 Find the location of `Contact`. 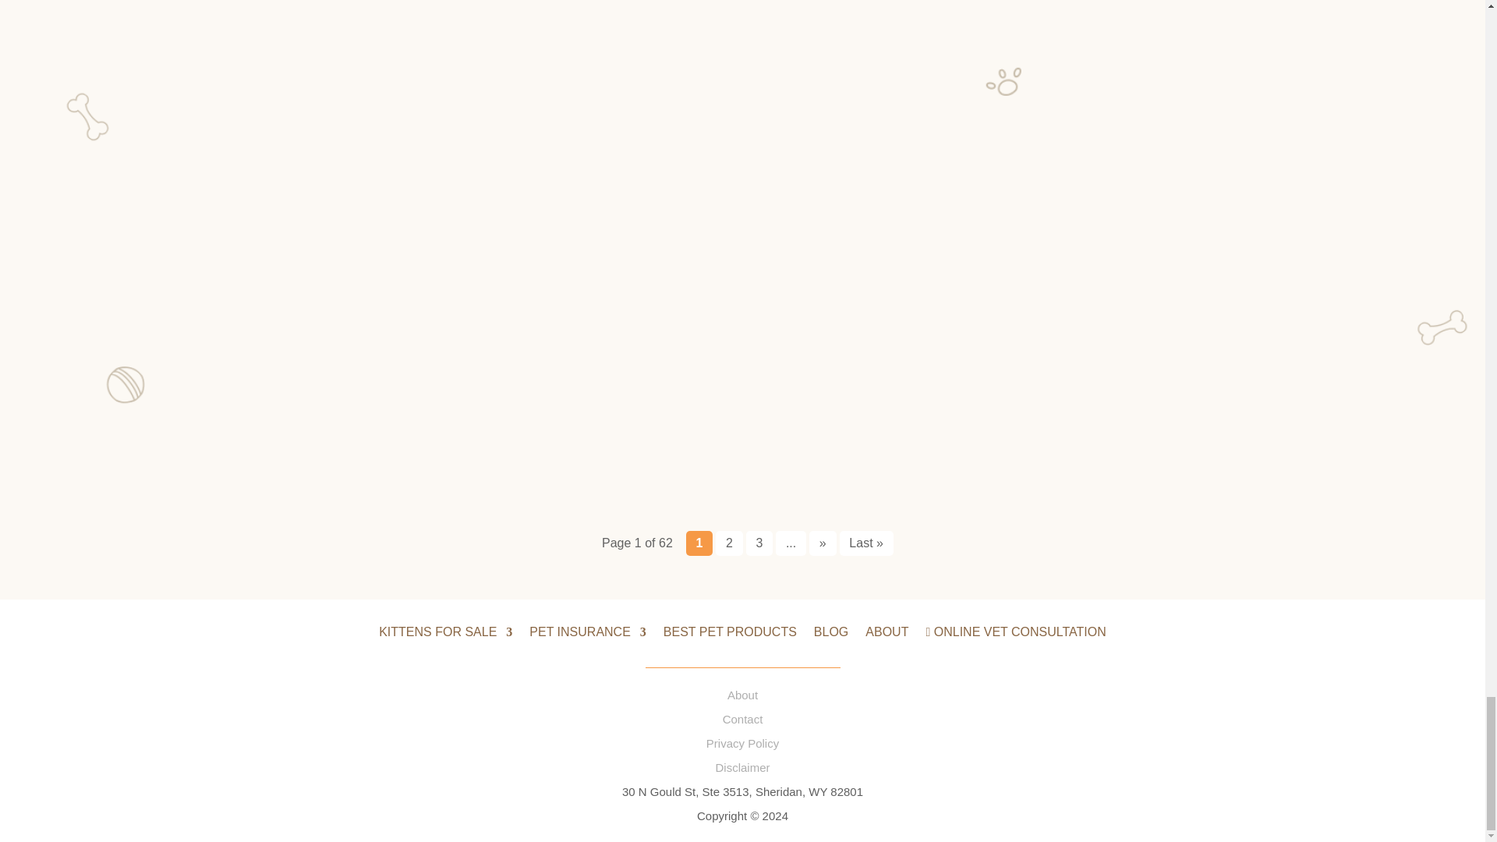

Contact is located at coordinates (743, 719).